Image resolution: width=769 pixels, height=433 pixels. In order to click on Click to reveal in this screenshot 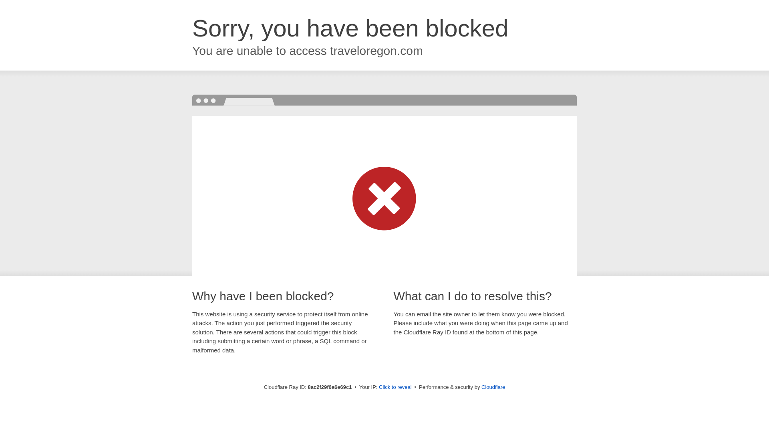, I will do `click(395, 387)`.